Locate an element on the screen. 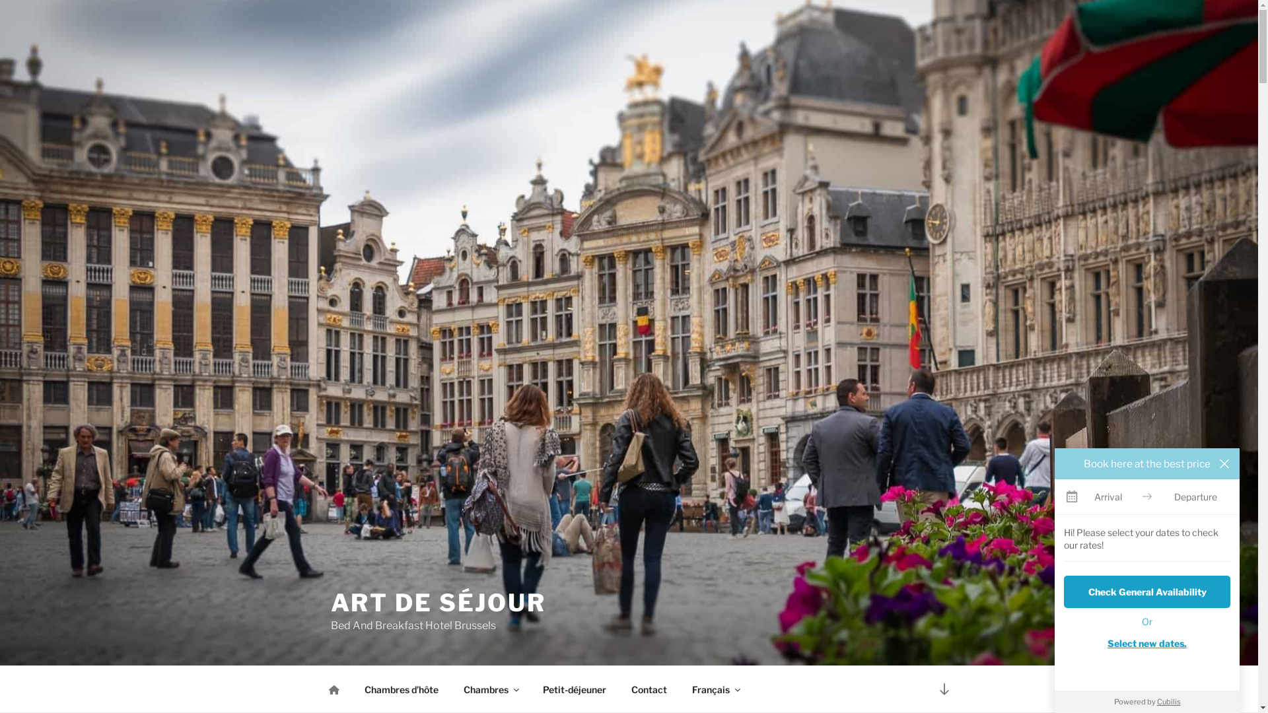  Cubilis is located at coordinates (1169, 702).